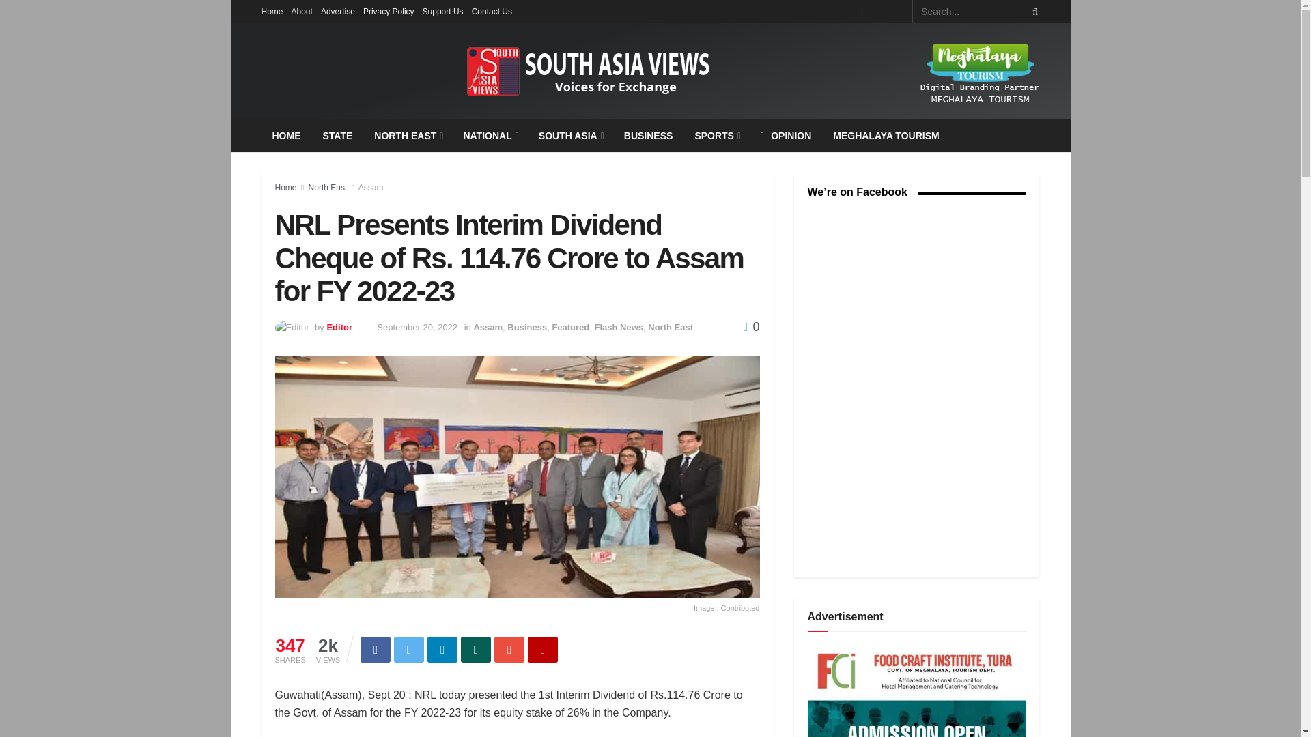  I want to click on Privacy Policy, so click(388, 11).